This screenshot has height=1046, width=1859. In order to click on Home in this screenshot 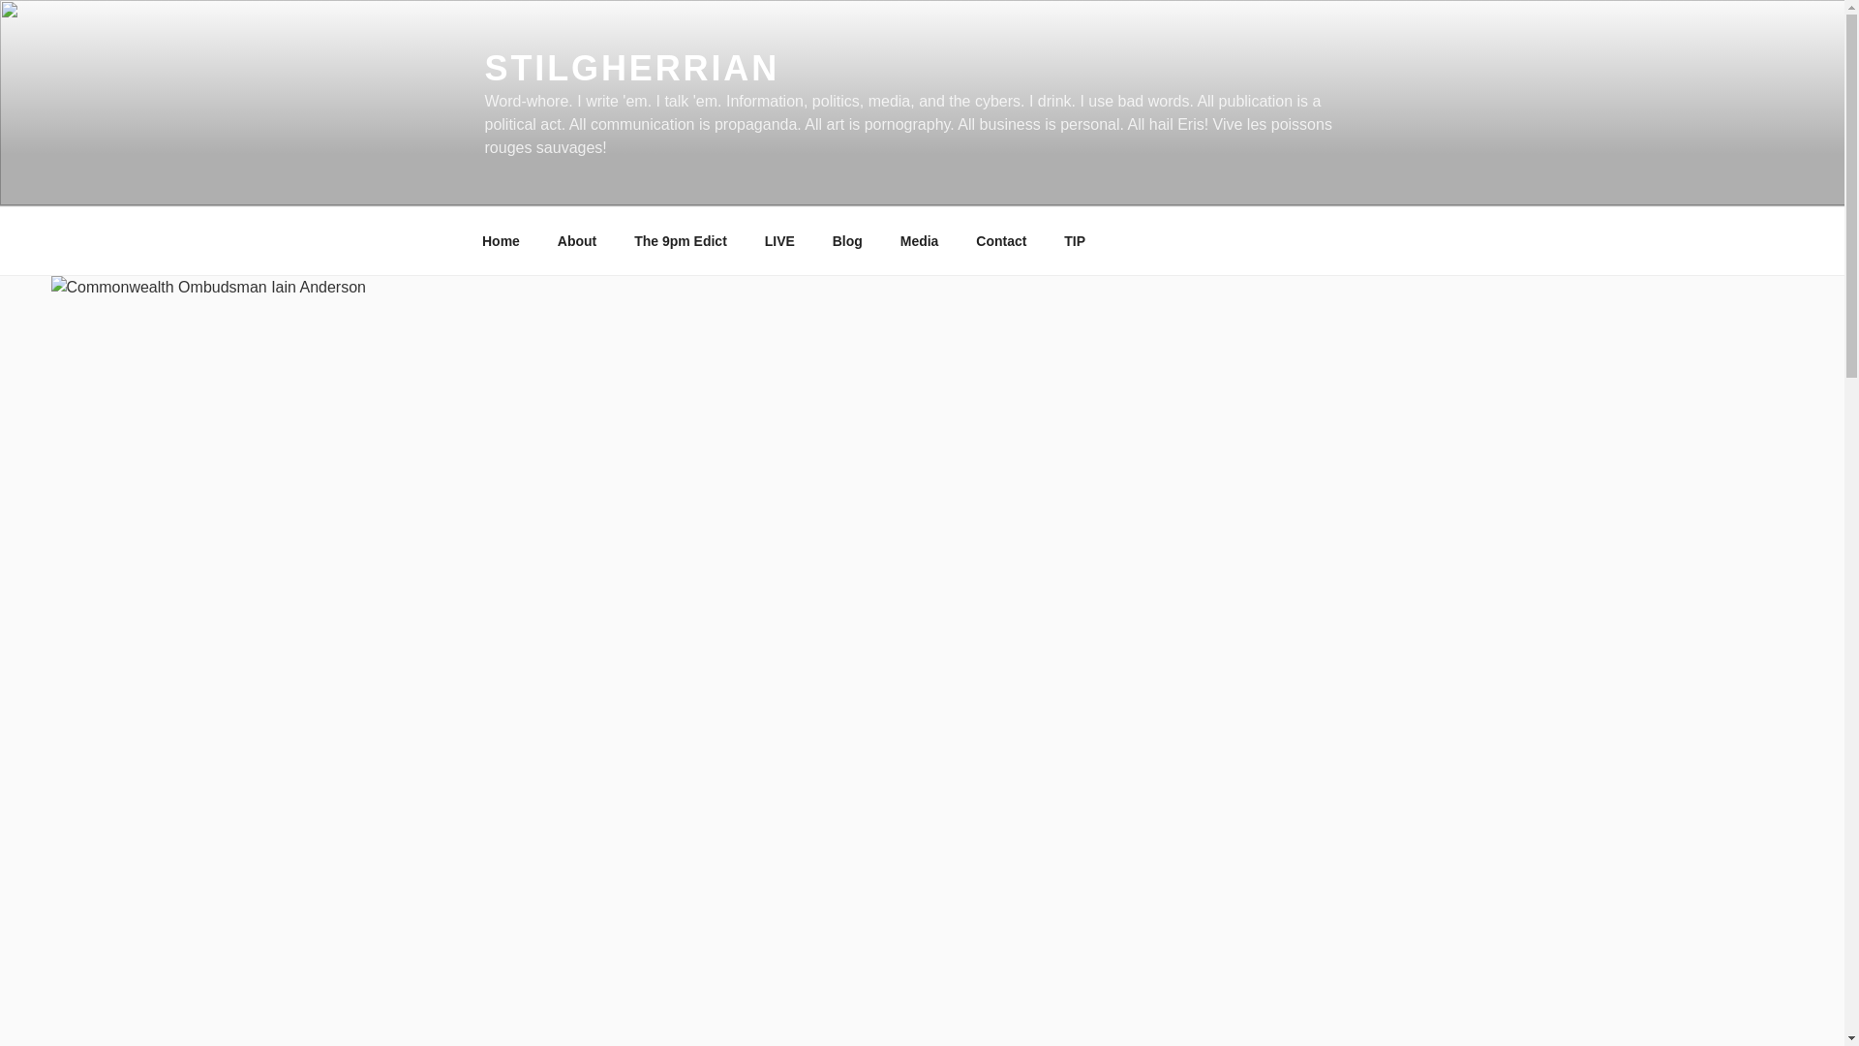, I will do `click(501, 240)`.